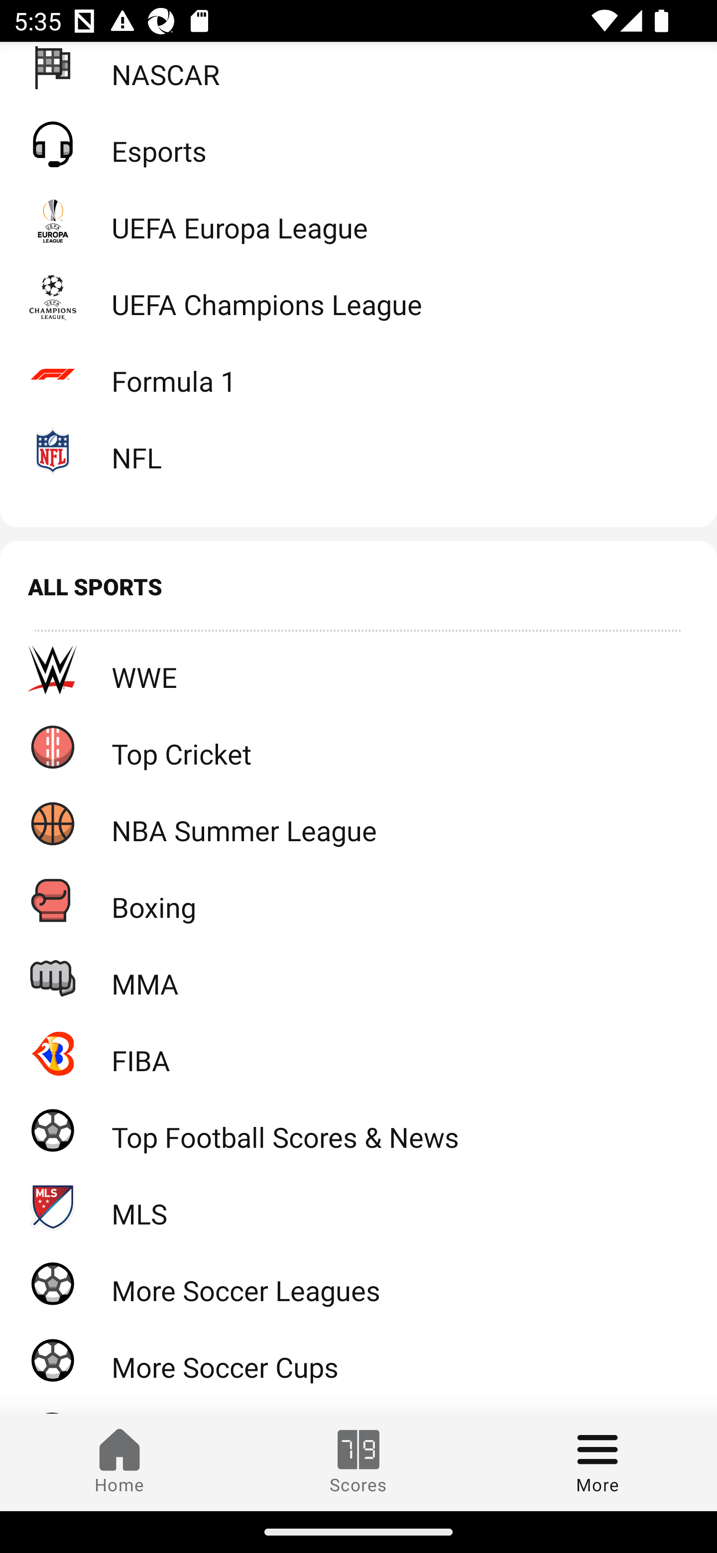 This screenshot has height=1553, width=717. Describe the element at coordinates (358, 746) in the screenshot. I see `Top Cricket` at that location.